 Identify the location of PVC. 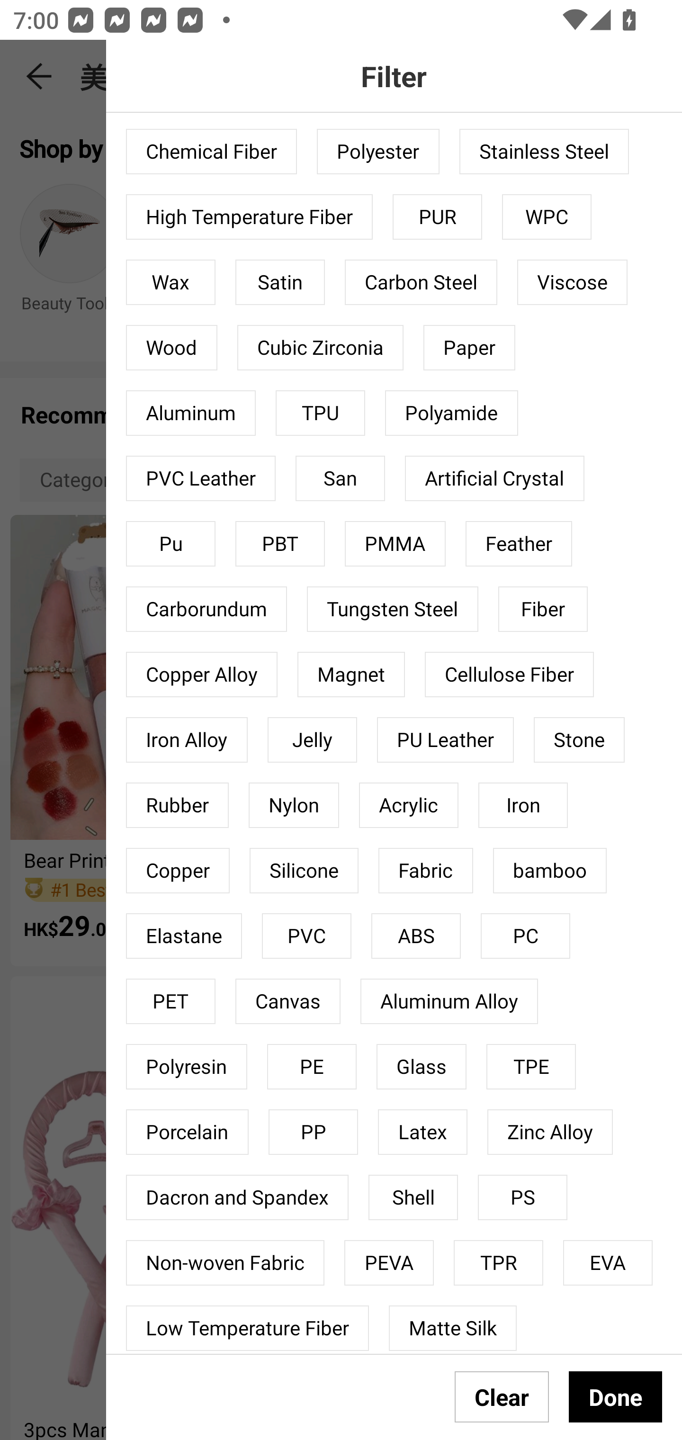
(306, 936).